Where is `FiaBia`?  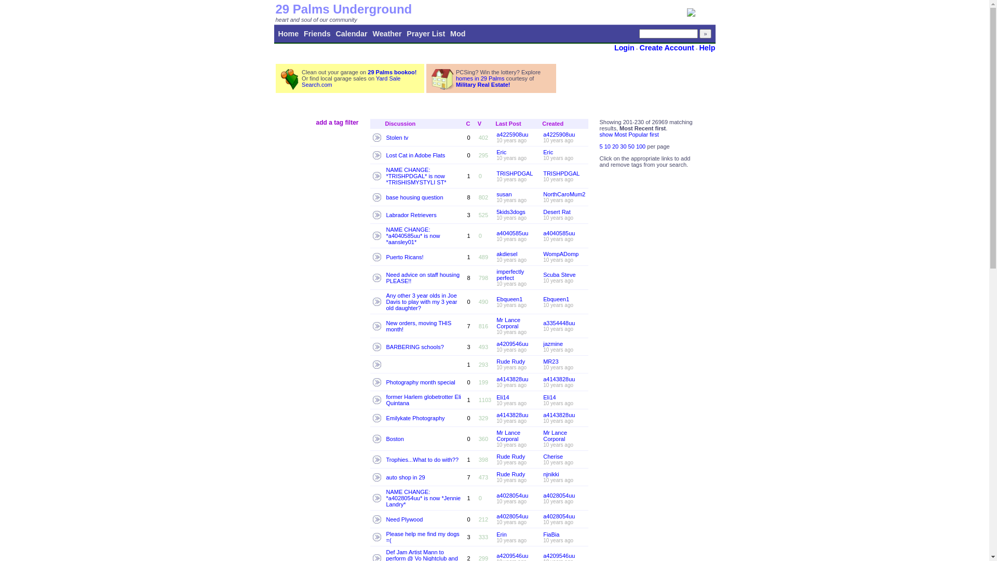
FiaBia is located at coordinates (551, 534).